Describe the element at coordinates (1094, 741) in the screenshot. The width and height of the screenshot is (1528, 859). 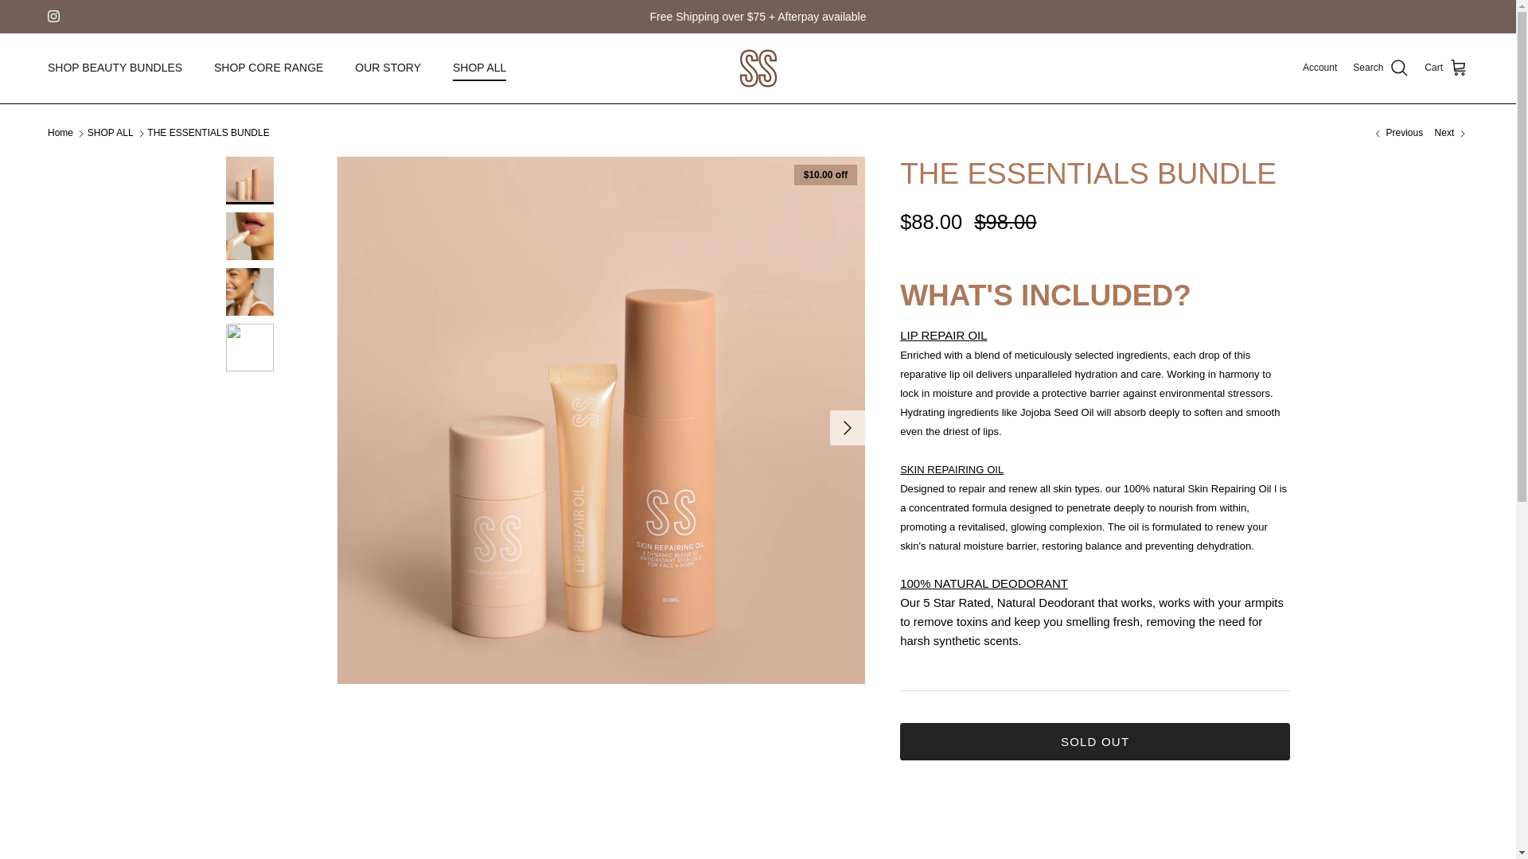
I see `SOLD OUT` at that location.